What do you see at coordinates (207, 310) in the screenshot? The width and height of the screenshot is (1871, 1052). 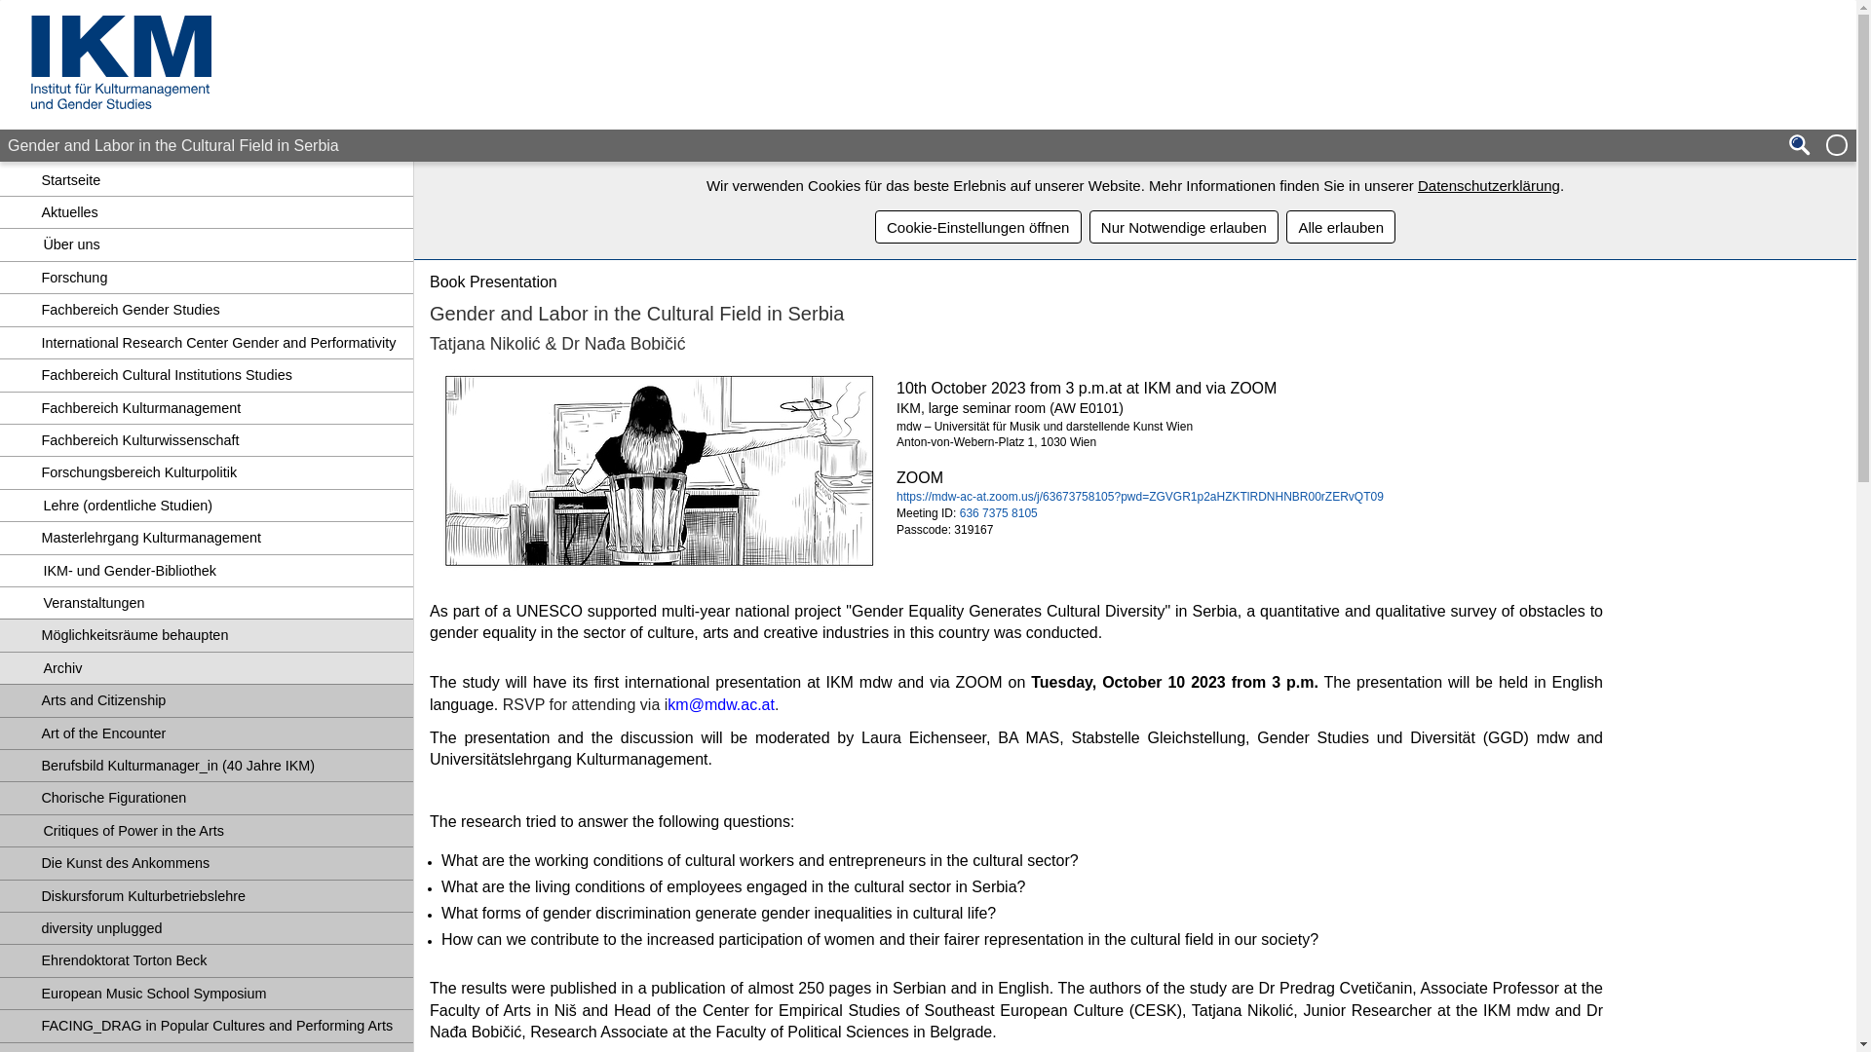 I see `Fachbereich Gender Studies` at bounding box center [207, 310].